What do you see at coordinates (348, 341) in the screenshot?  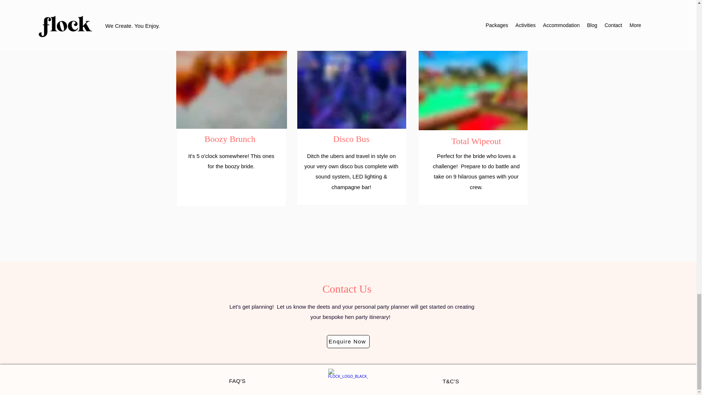 I see `Enquire Now` at bounding box center [348, 341].